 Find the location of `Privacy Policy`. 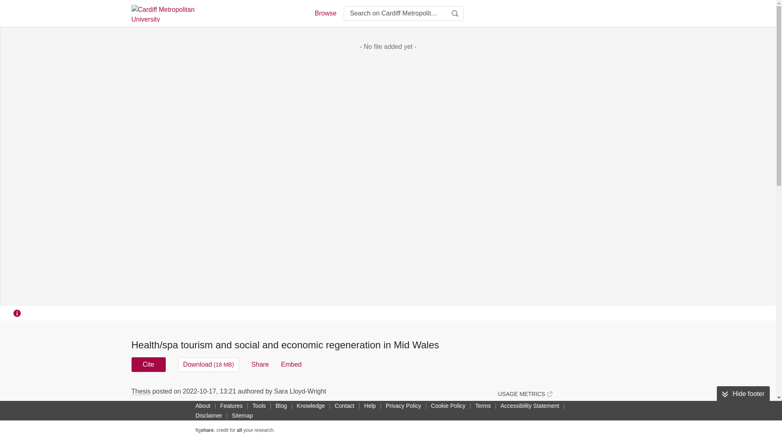

Privacy Policy is located at coordinates (403, 405).